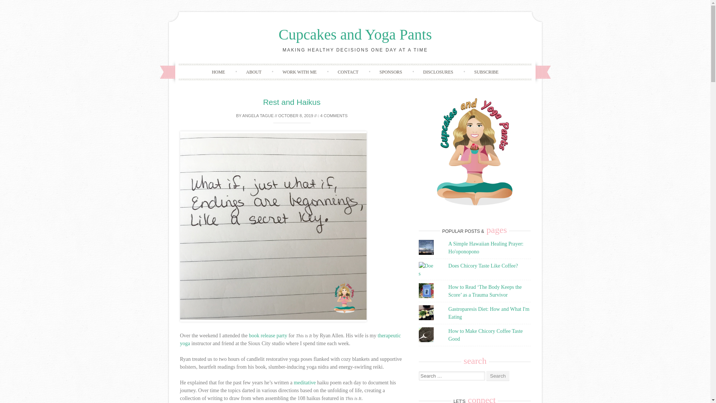  I want to click on Search, so click(497, 375).